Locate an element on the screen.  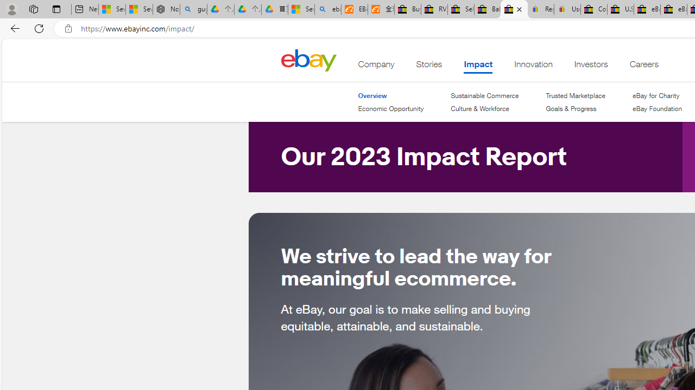
New tab is located at coordinates (85, 10).